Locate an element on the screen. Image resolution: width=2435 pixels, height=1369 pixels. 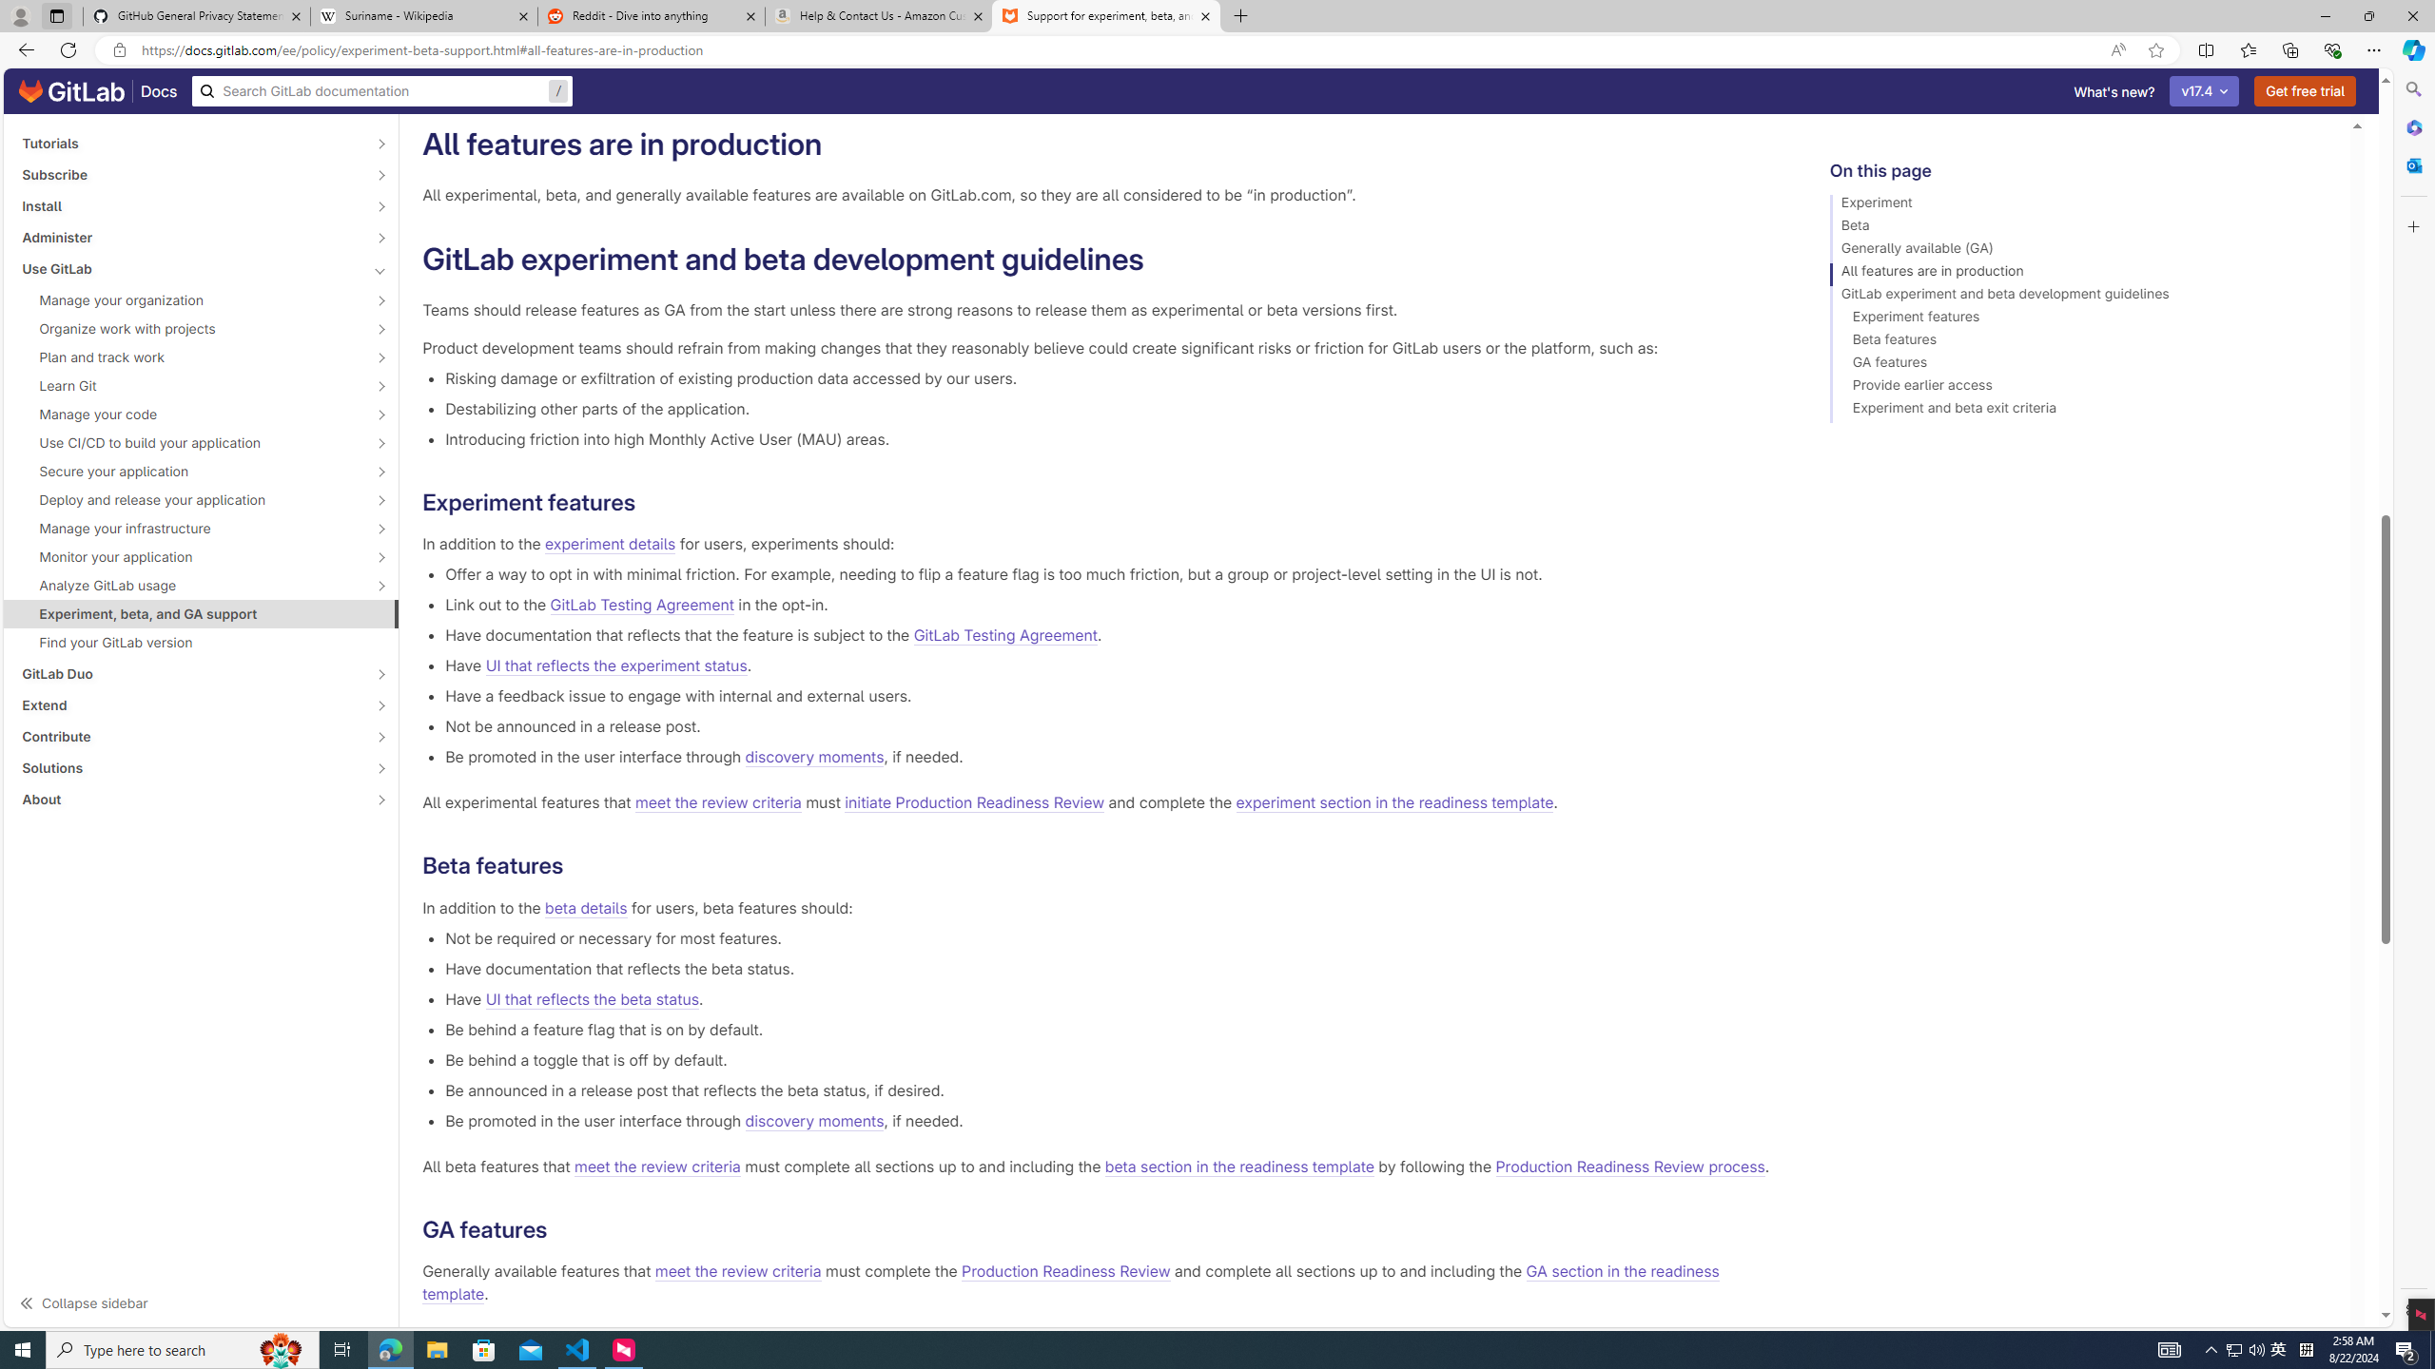
GitLab experiment and beta development guidelines is located at coordinates (2081, 297).